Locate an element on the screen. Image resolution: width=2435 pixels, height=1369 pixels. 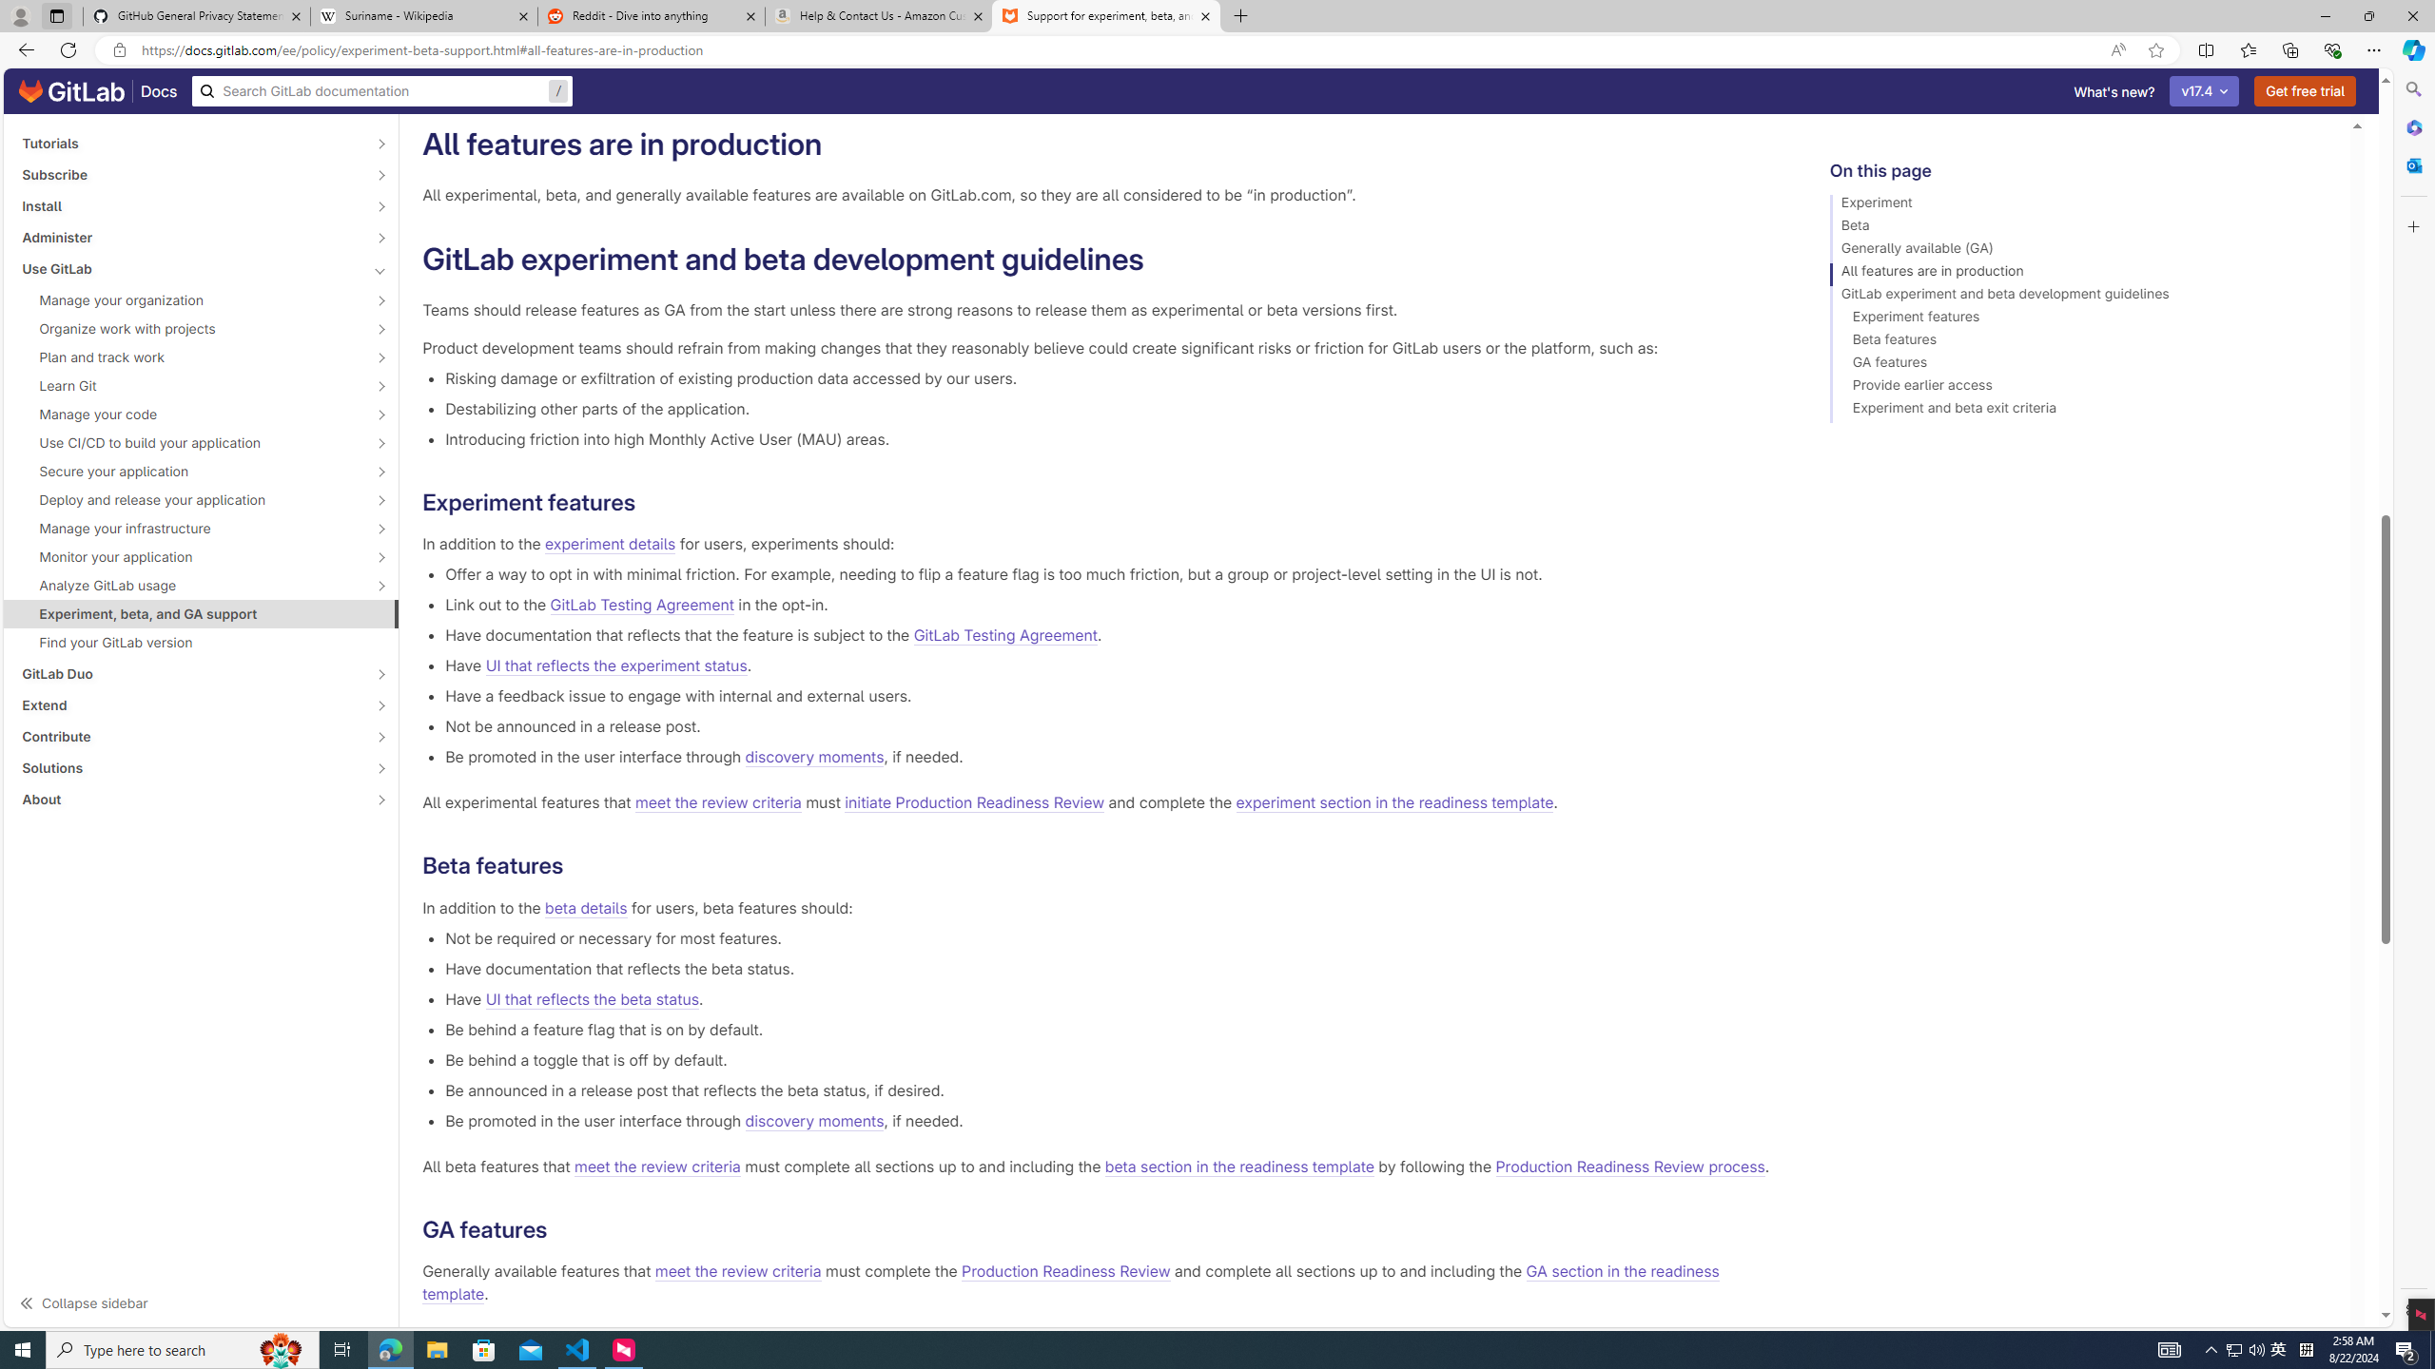
GitLab experiment and beta development guidelines is located at coordinates (2081, 297).